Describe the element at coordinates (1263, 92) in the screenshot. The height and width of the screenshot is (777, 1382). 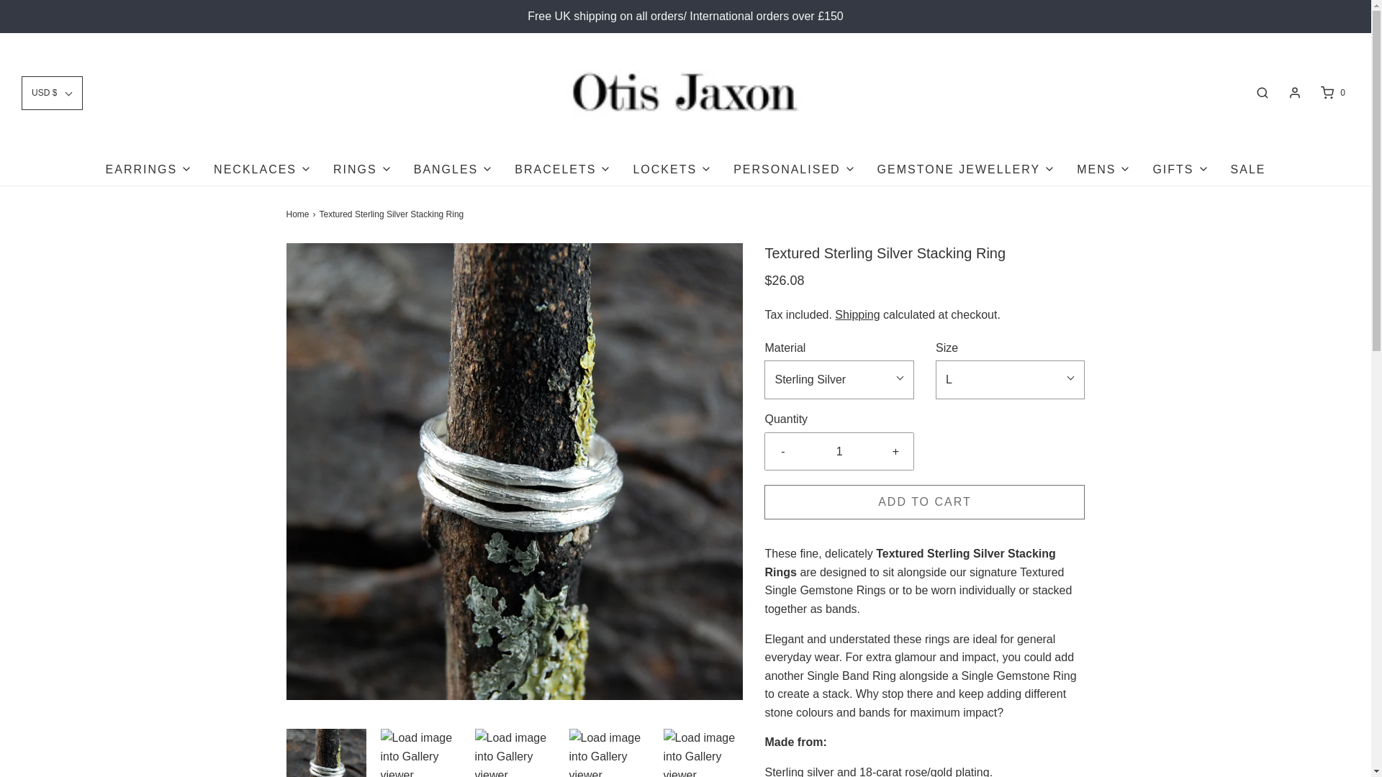
I see `Search` at that location.